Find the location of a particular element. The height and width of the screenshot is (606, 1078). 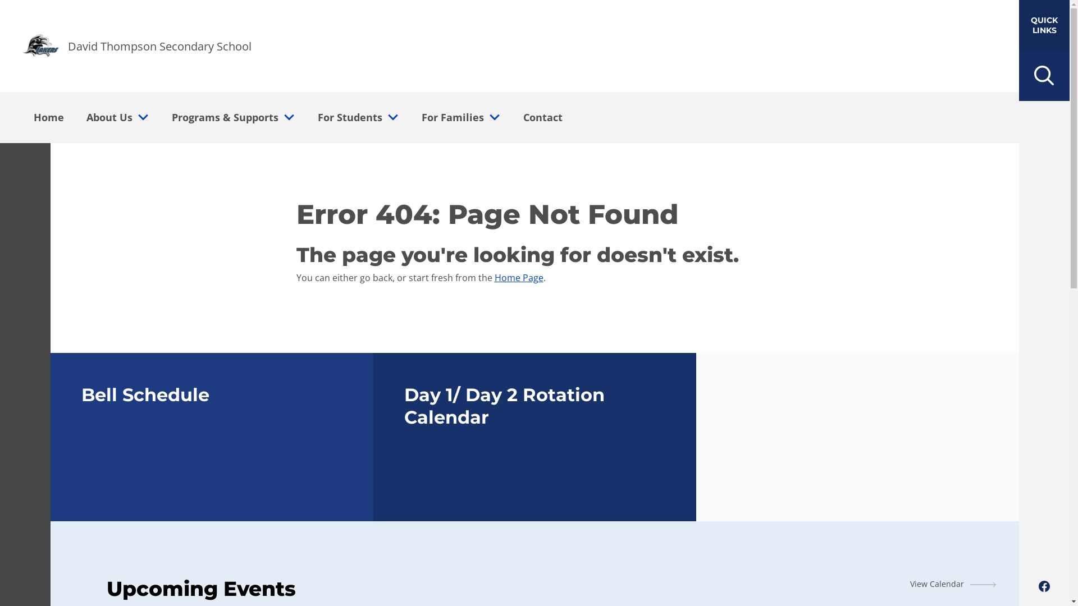

Bell Schedule is located at coordinates (212, 437).